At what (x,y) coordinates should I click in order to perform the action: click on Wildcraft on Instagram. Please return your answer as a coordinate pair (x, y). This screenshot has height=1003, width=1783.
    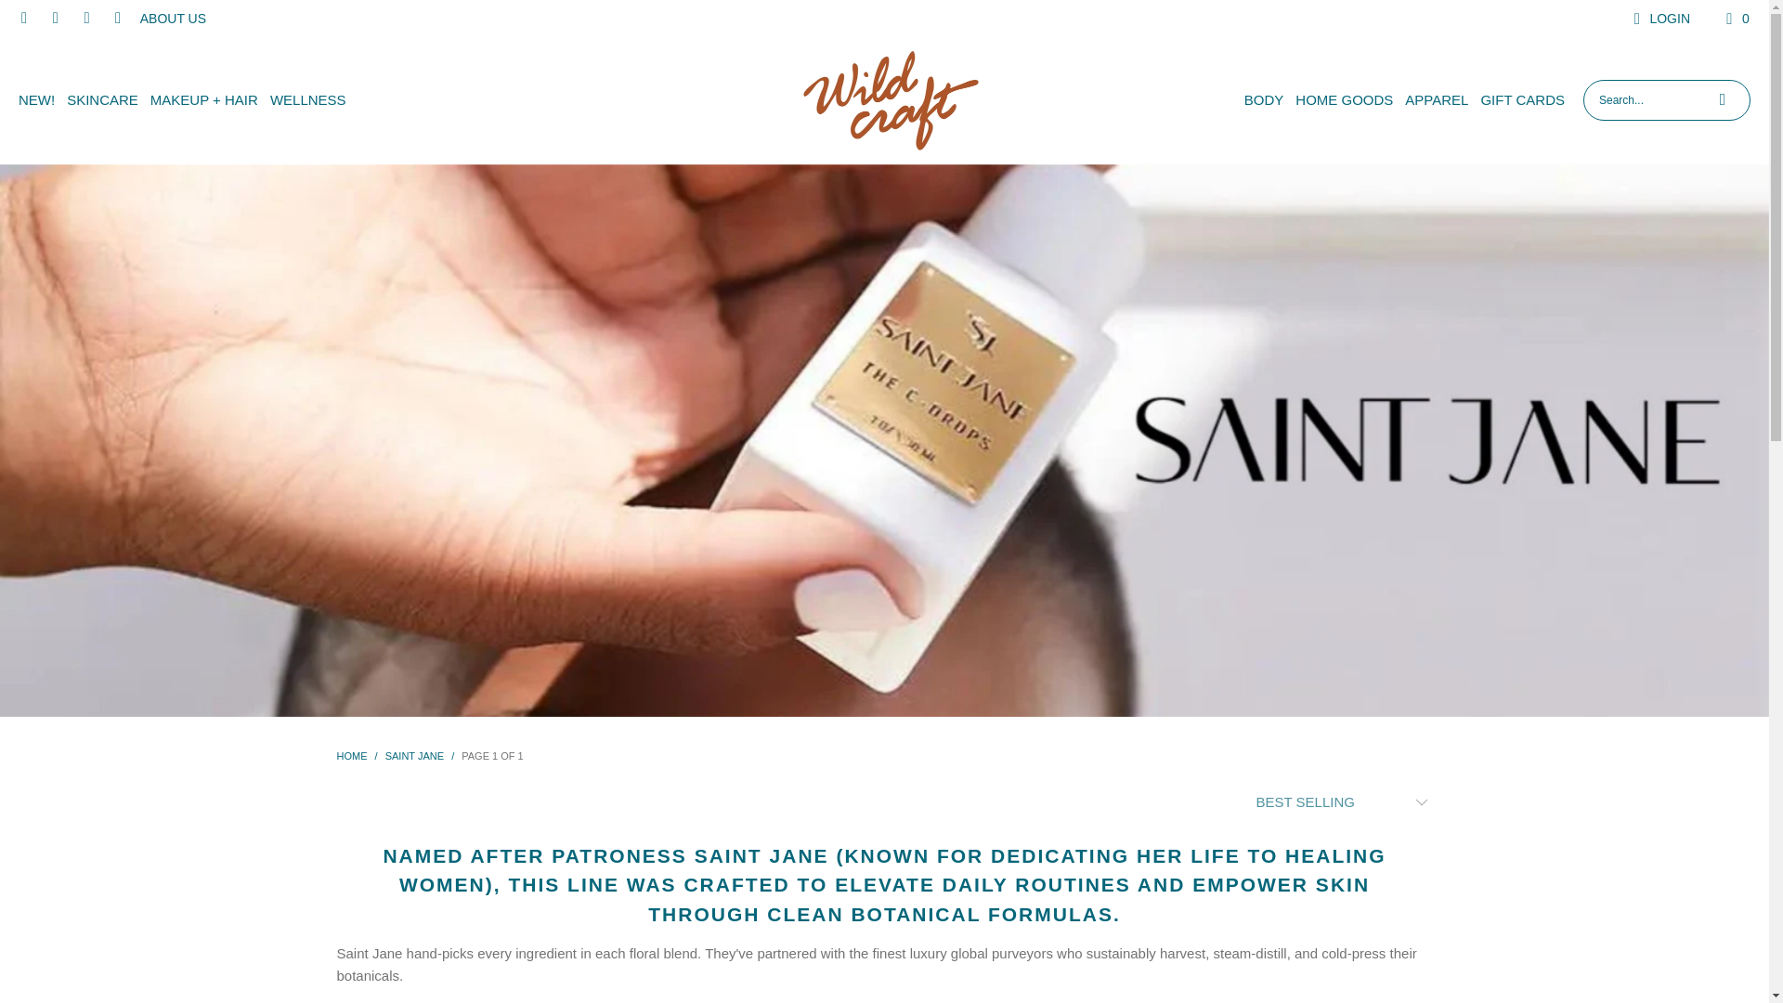
    Looking at the image, I should click on (55, 19).